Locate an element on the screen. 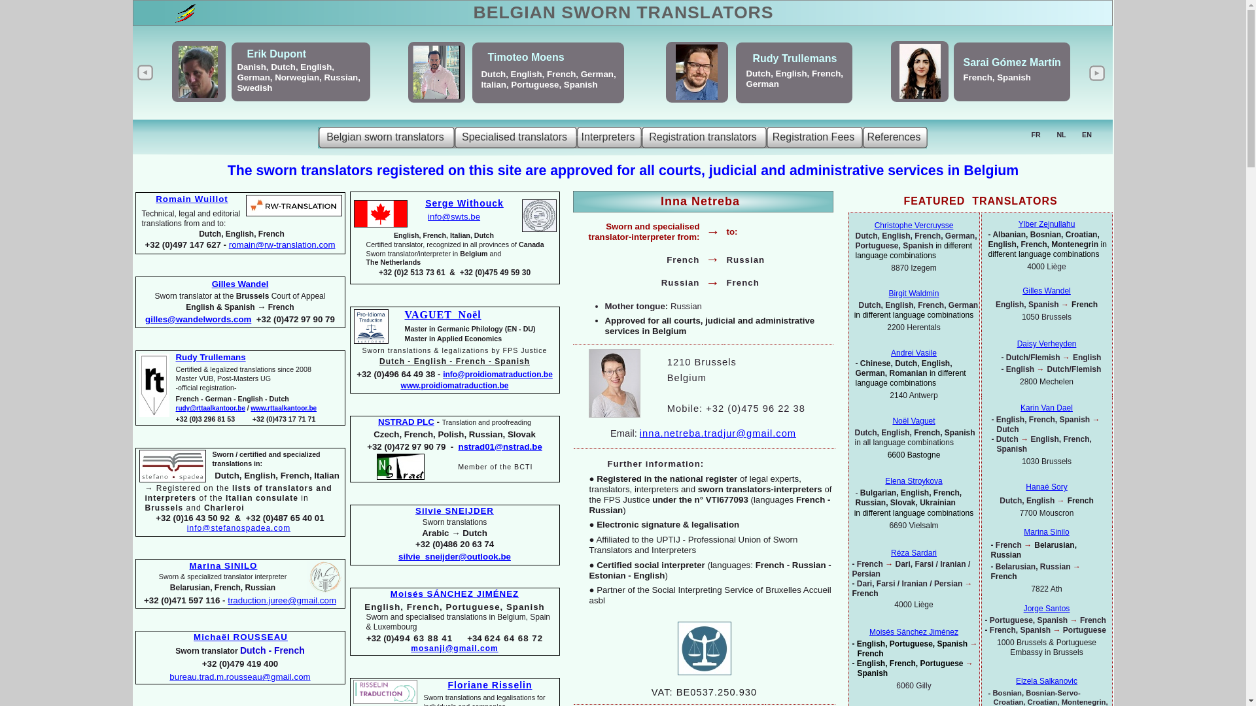 The height and width of the screenshot is (706, 1256). Christophe Vercruysse is located at coordinates (915, 226).